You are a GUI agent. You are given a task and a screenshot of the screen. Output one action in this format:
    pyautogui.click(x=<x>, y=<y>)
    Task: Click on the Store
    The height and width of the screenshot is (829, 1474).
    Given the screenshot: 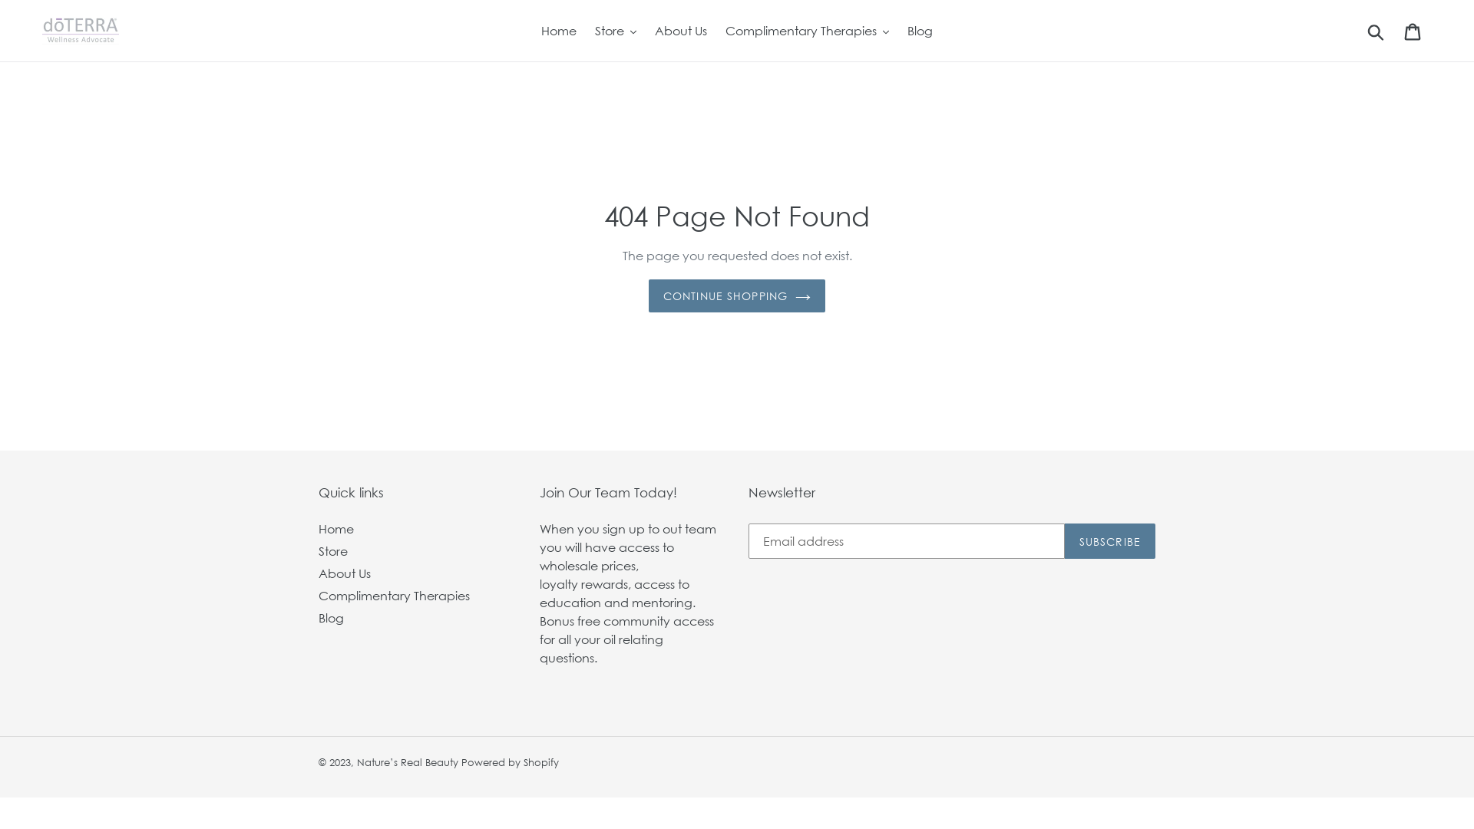 What is the action you would take?
    pyautogui.click(x=333, y=551)
    